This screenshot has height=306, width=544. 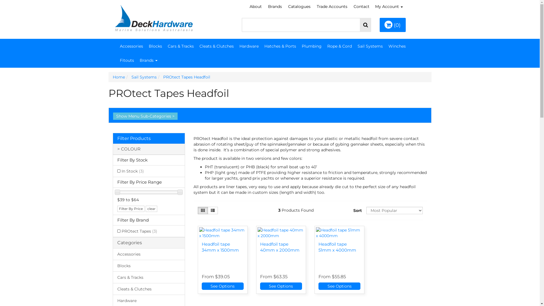 What do you see at coordinates (281, 286) in the screenshot?
I see `See Options` at bounding box center [281, 286].